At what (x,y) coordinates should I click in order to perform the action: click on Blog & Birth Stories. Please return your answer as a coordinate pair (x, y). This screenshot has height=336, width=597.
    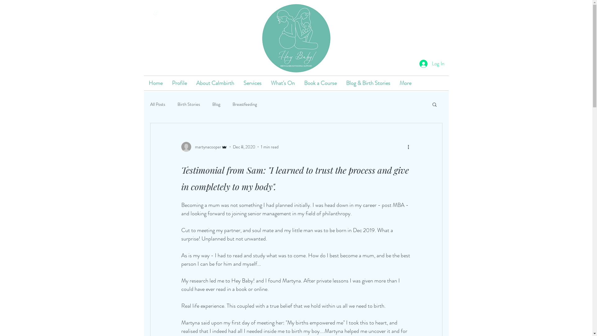
    Looking at the image, I should click on (368, 83).